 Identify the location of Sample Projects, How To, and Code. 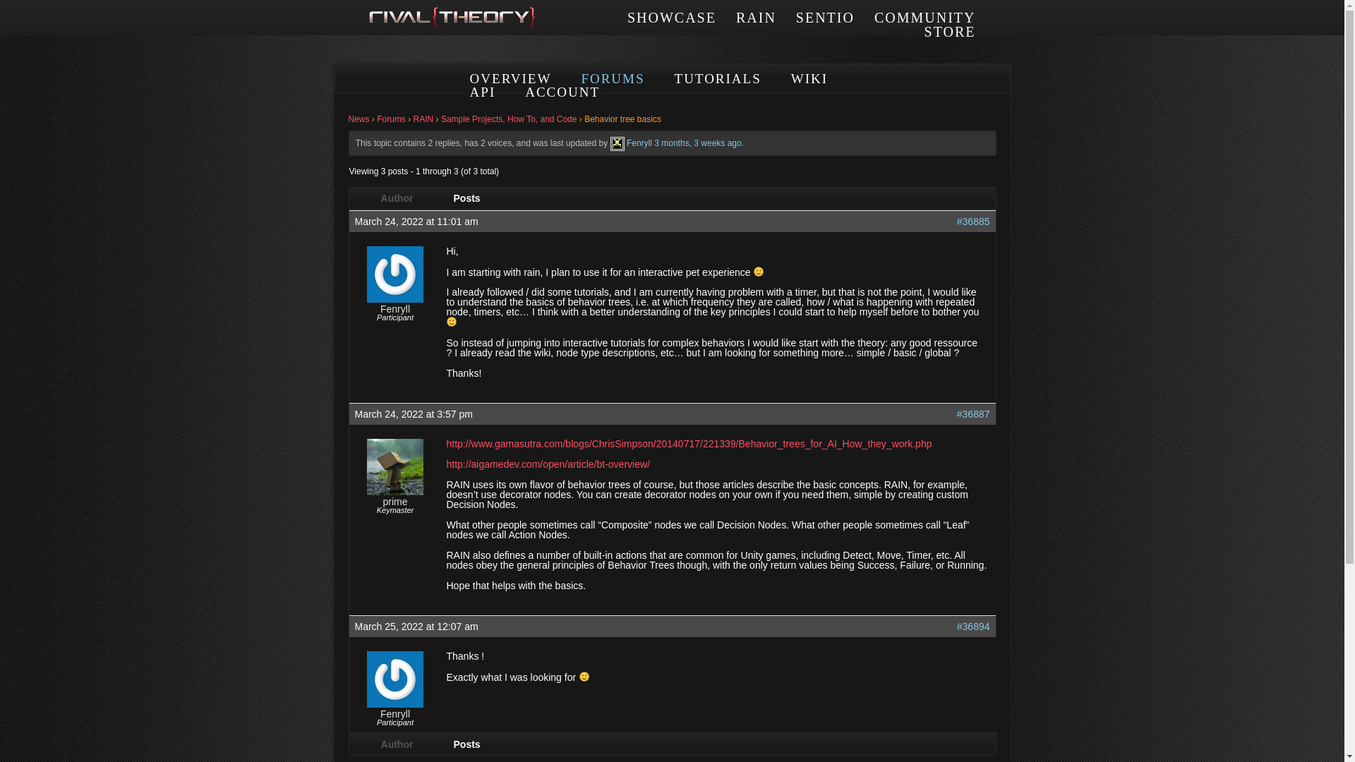
(509, 119).